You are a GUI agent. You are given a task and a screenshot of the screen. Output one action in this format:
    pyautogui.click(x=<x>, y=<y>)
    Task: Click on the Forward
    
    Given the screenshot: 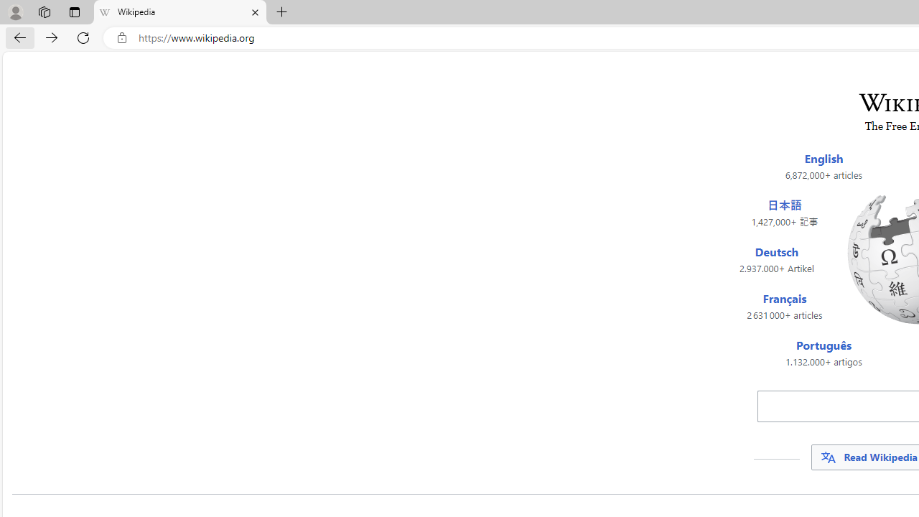 What is the action you would take?
    pyautogui.click(x=52, y=37)
    